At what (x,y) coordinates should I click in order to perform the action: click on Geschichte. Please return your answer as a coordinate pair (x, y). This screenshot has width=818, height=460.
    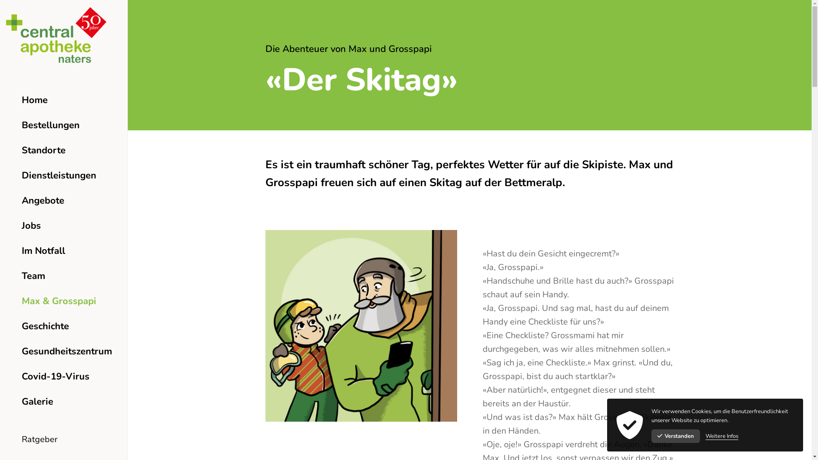
    Looking at the image, I should click on (64, 326).